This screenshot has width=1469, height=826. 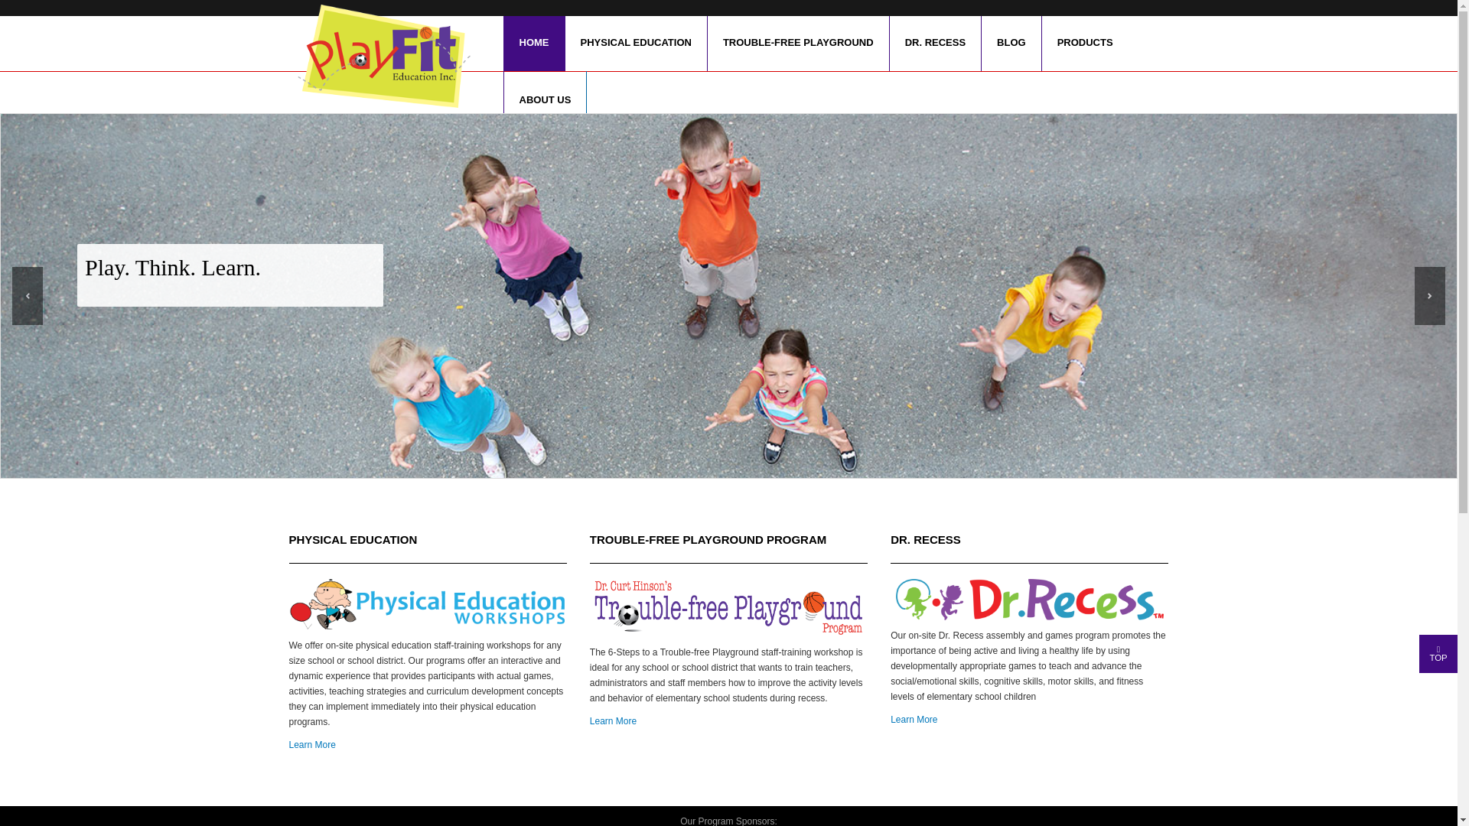 I want to click on DR. RECESS, so click(x=935, y=42).